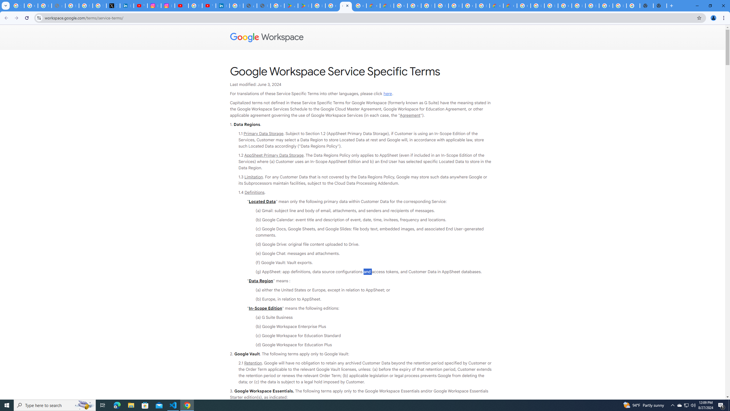  I want to click on support.google.com - Network error, so click(58, 6).